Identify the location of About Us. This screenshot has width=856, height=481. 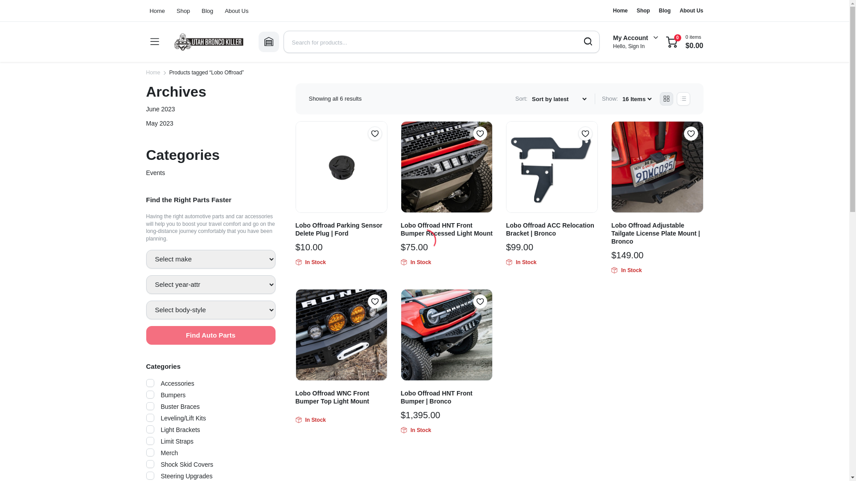
(691, 11).